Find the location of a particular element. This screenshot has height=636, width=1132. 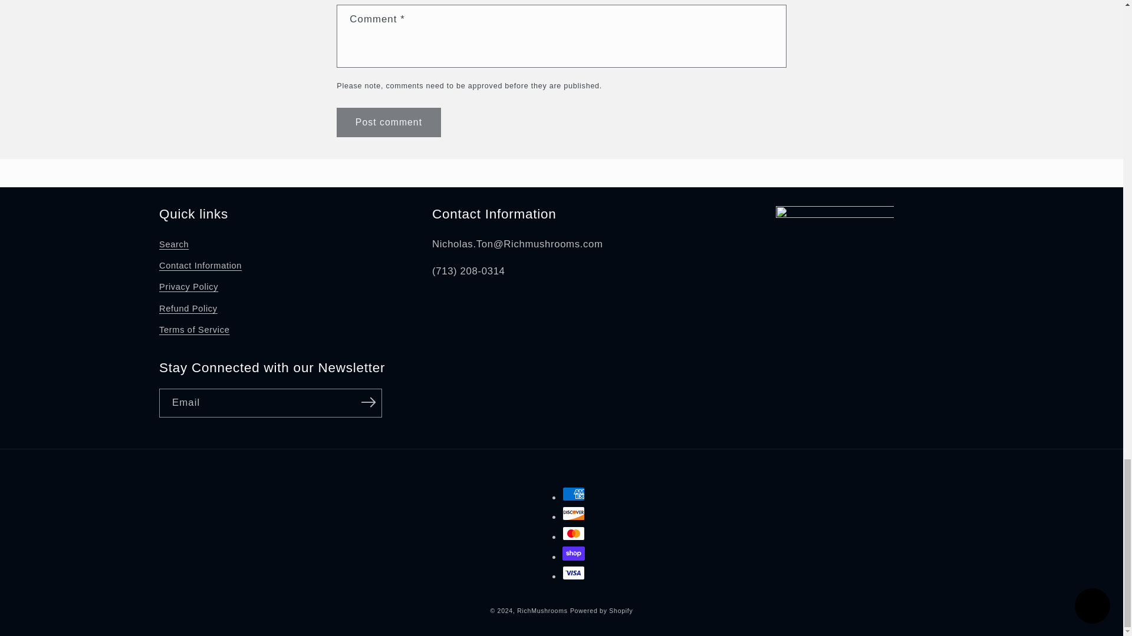

Discover is located at coordinates (574, 514).